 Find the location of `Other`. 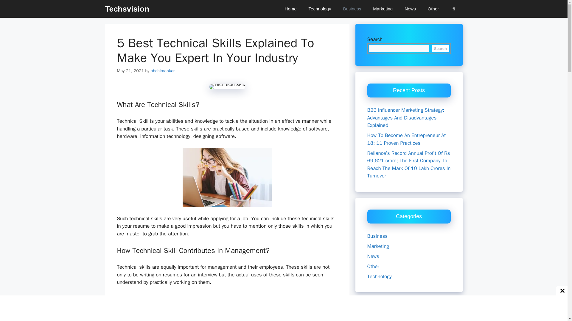

Other is located at coordinates (433, 9).